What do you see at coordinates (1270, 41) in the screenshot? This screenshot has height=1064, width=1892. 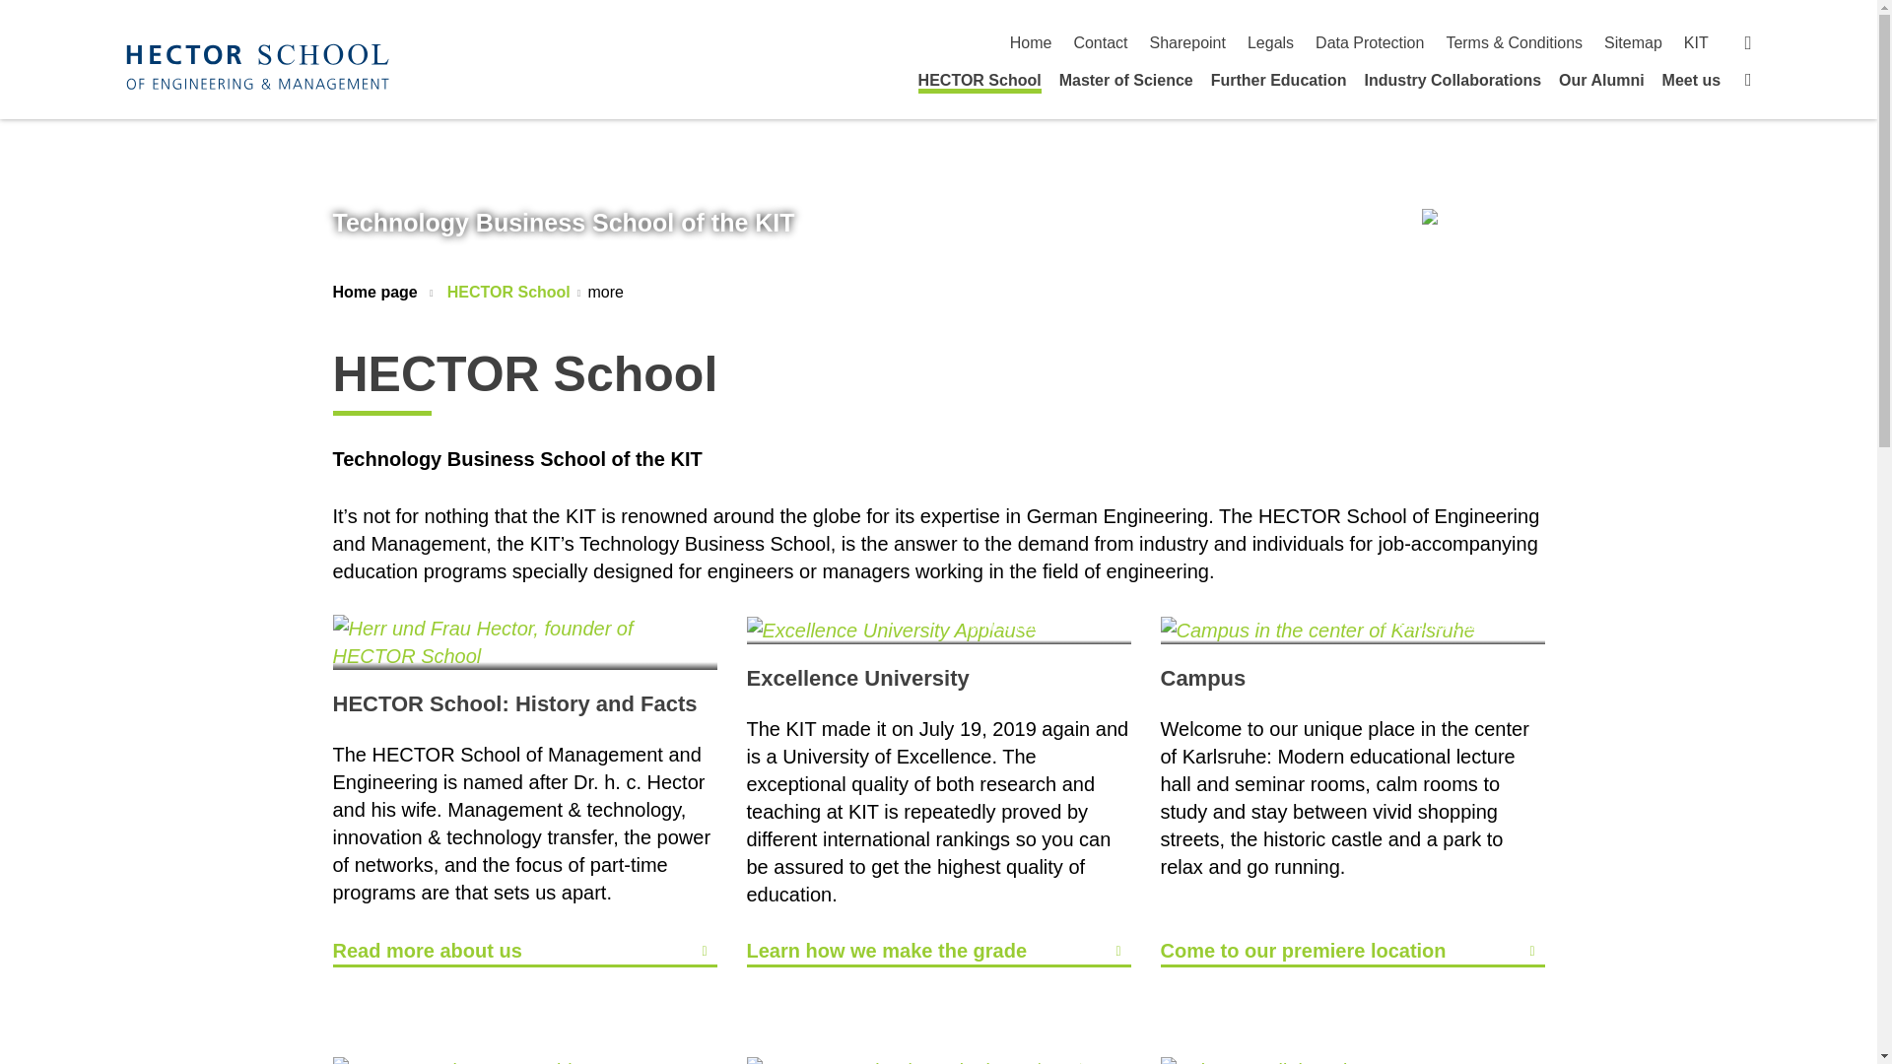 I see `Legals` at bounding box center [1270, 41].